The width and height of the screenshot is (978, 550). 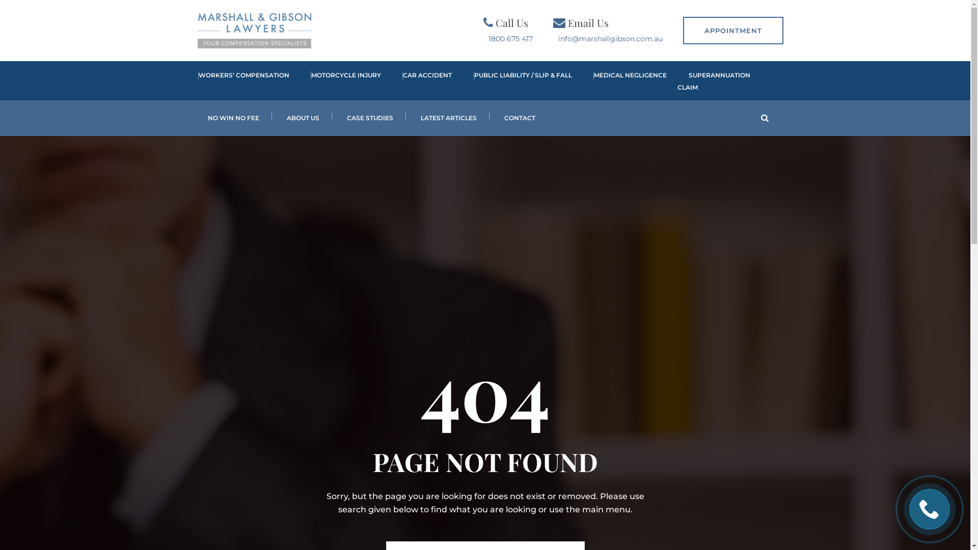 I want to click on NO WIN NO FEE, so click(x=233, y=118).